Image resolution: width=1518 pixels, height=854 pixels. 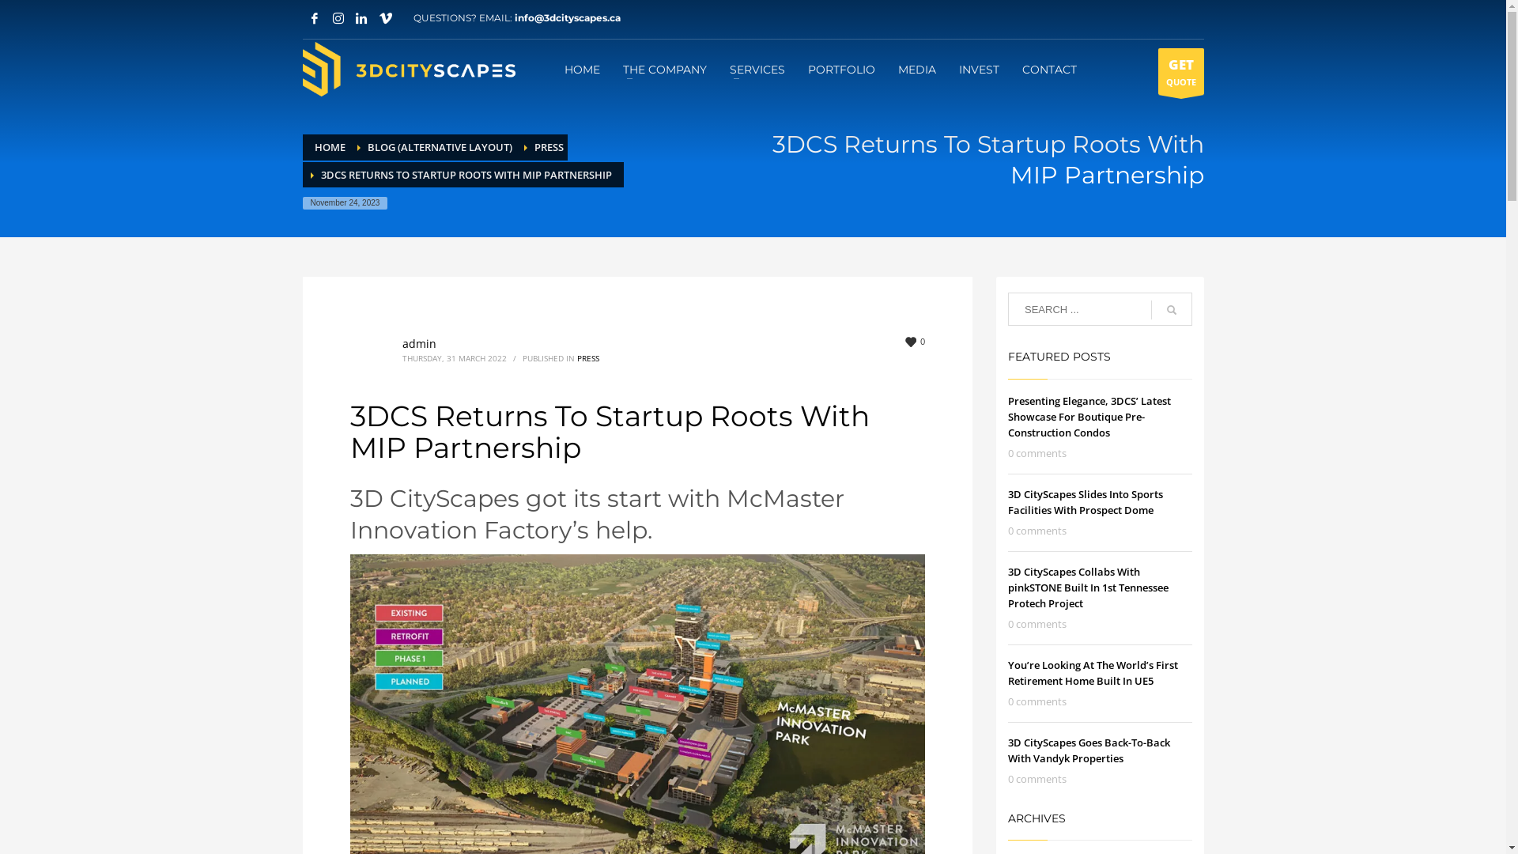 What do you see at coordinates (314, 18) in the screenshot?
I see `Facebook` at bounding box center [314, 18].